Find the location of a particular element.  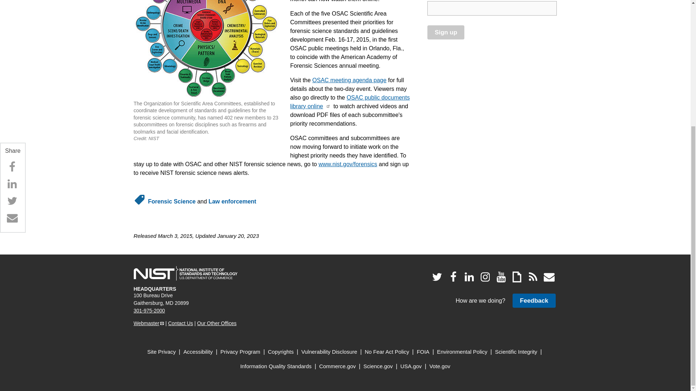

Email is located at coordinates (12, 35).